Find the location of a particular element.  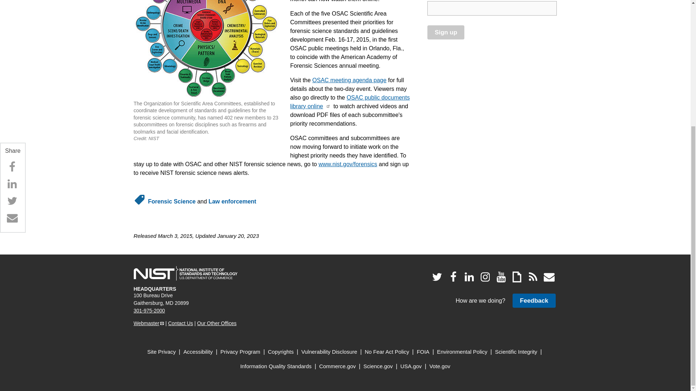

Email is located at coordinates (12, 35).